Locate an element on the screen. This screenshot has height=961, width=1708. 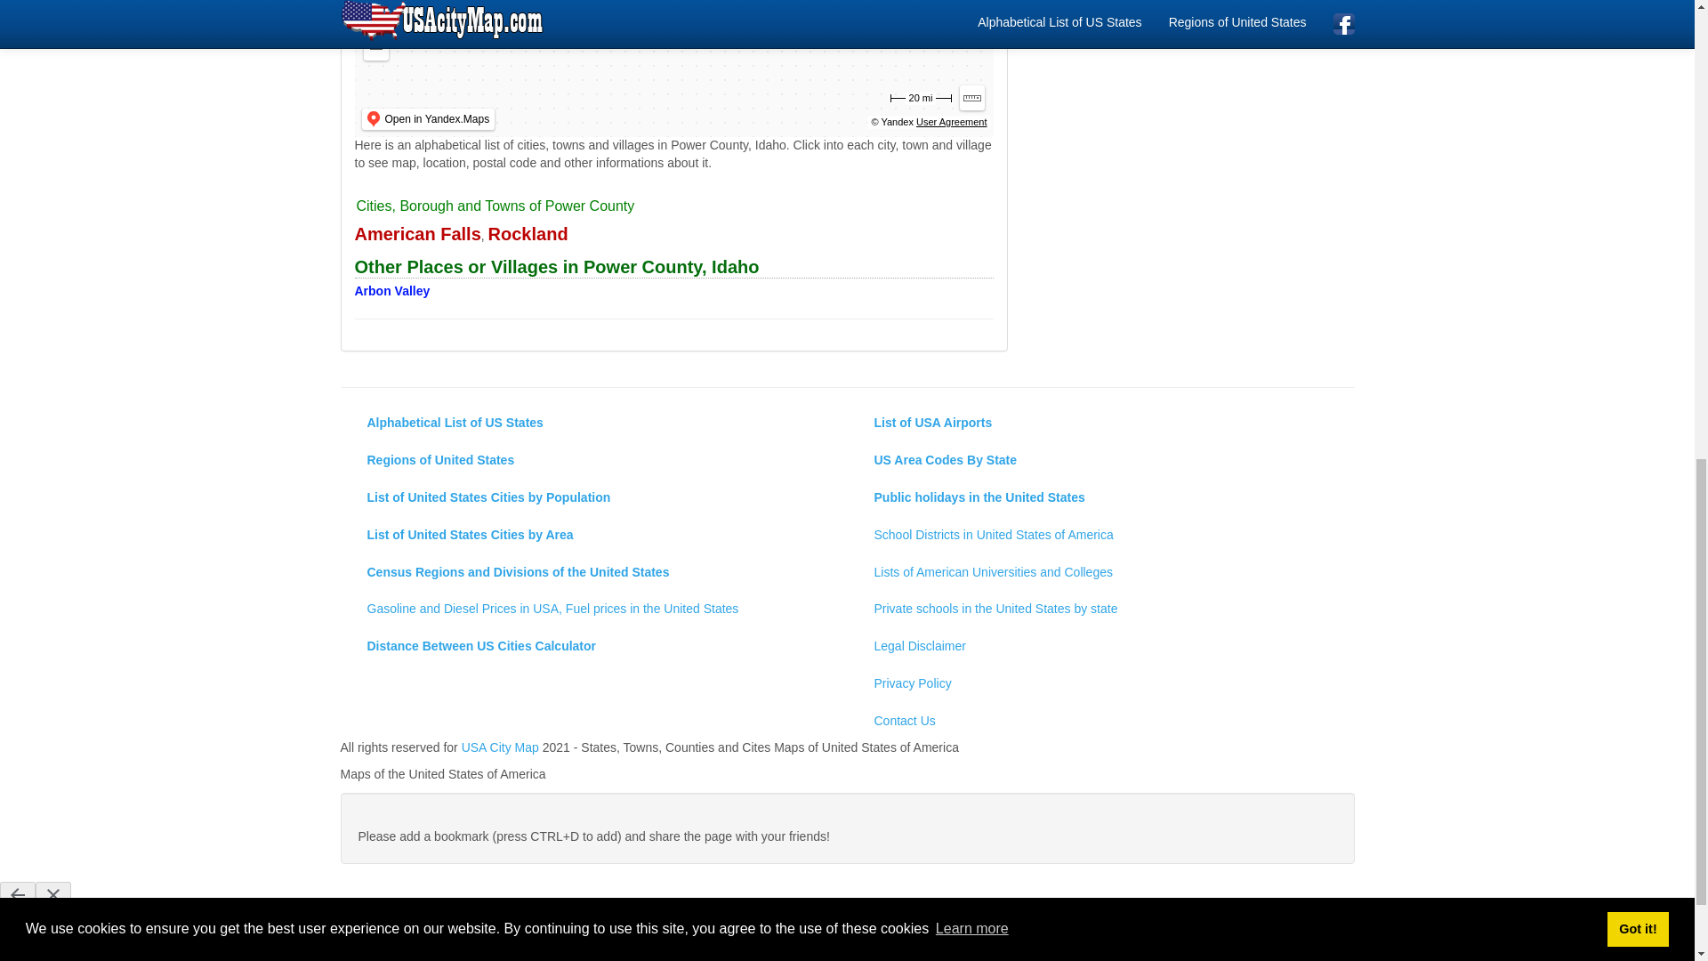
Rockland is located at coordinates (528, 236).